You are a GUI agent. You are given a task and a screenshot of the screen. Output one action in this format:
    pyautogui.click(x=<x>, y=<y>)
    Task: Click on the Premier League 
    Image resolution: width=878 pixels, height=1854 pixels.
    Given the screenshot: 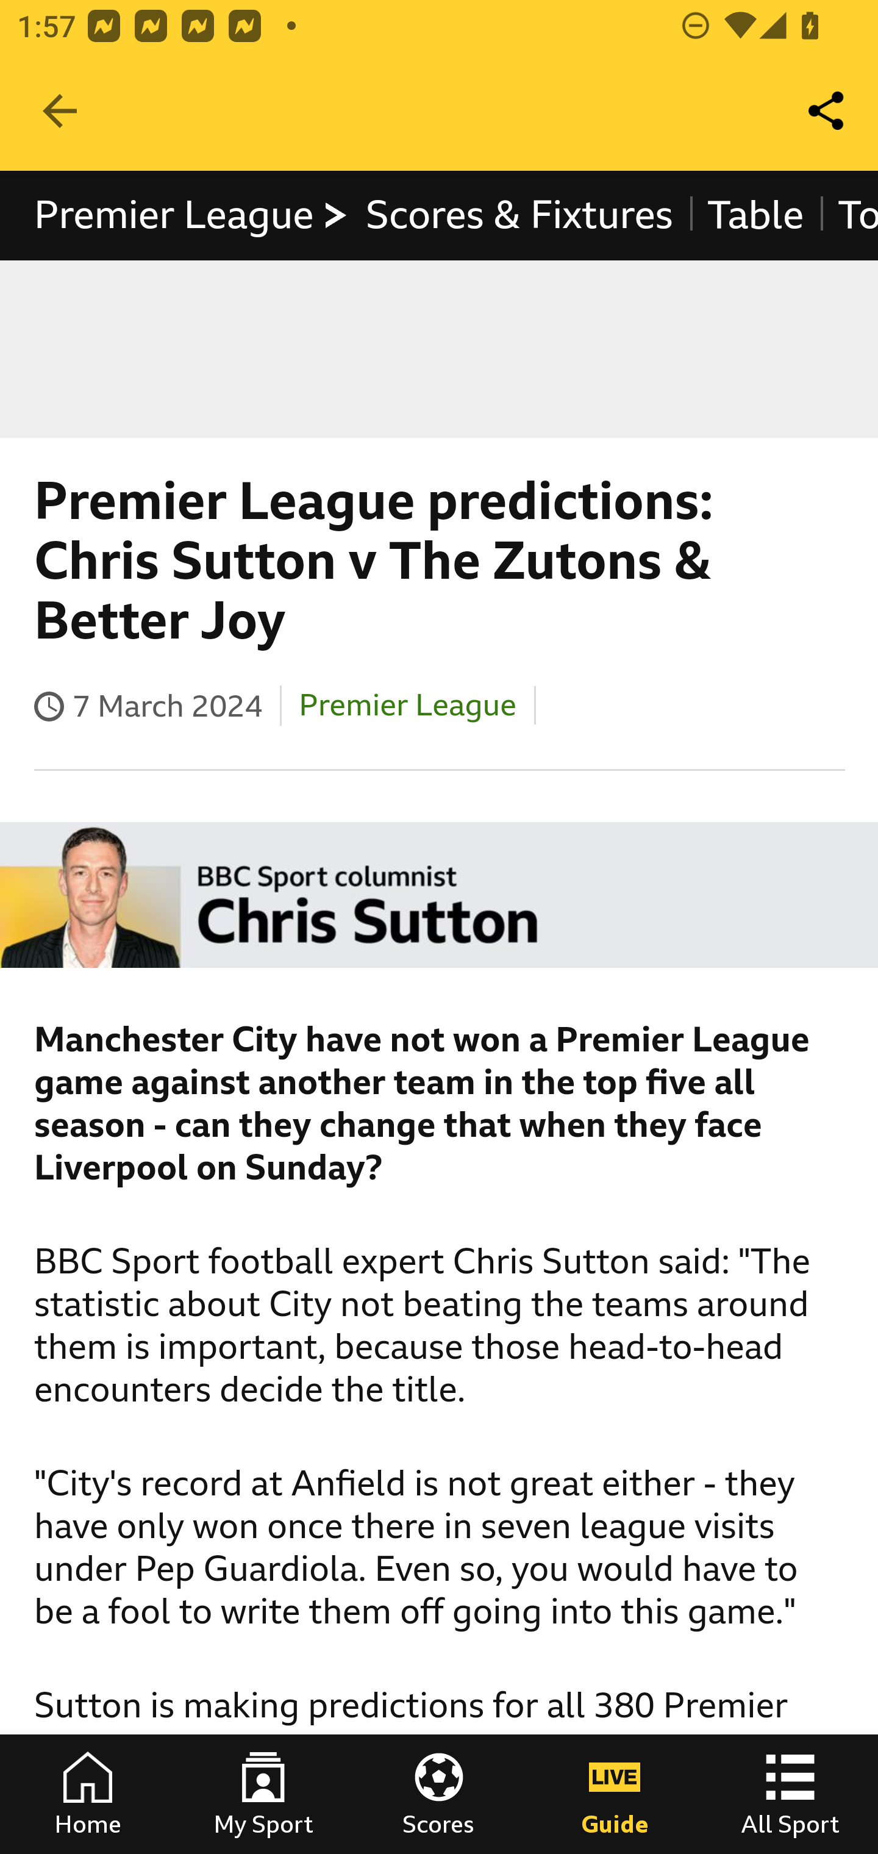 What is the action you would take?
    pyautogui.click(x=192, y=215)
    